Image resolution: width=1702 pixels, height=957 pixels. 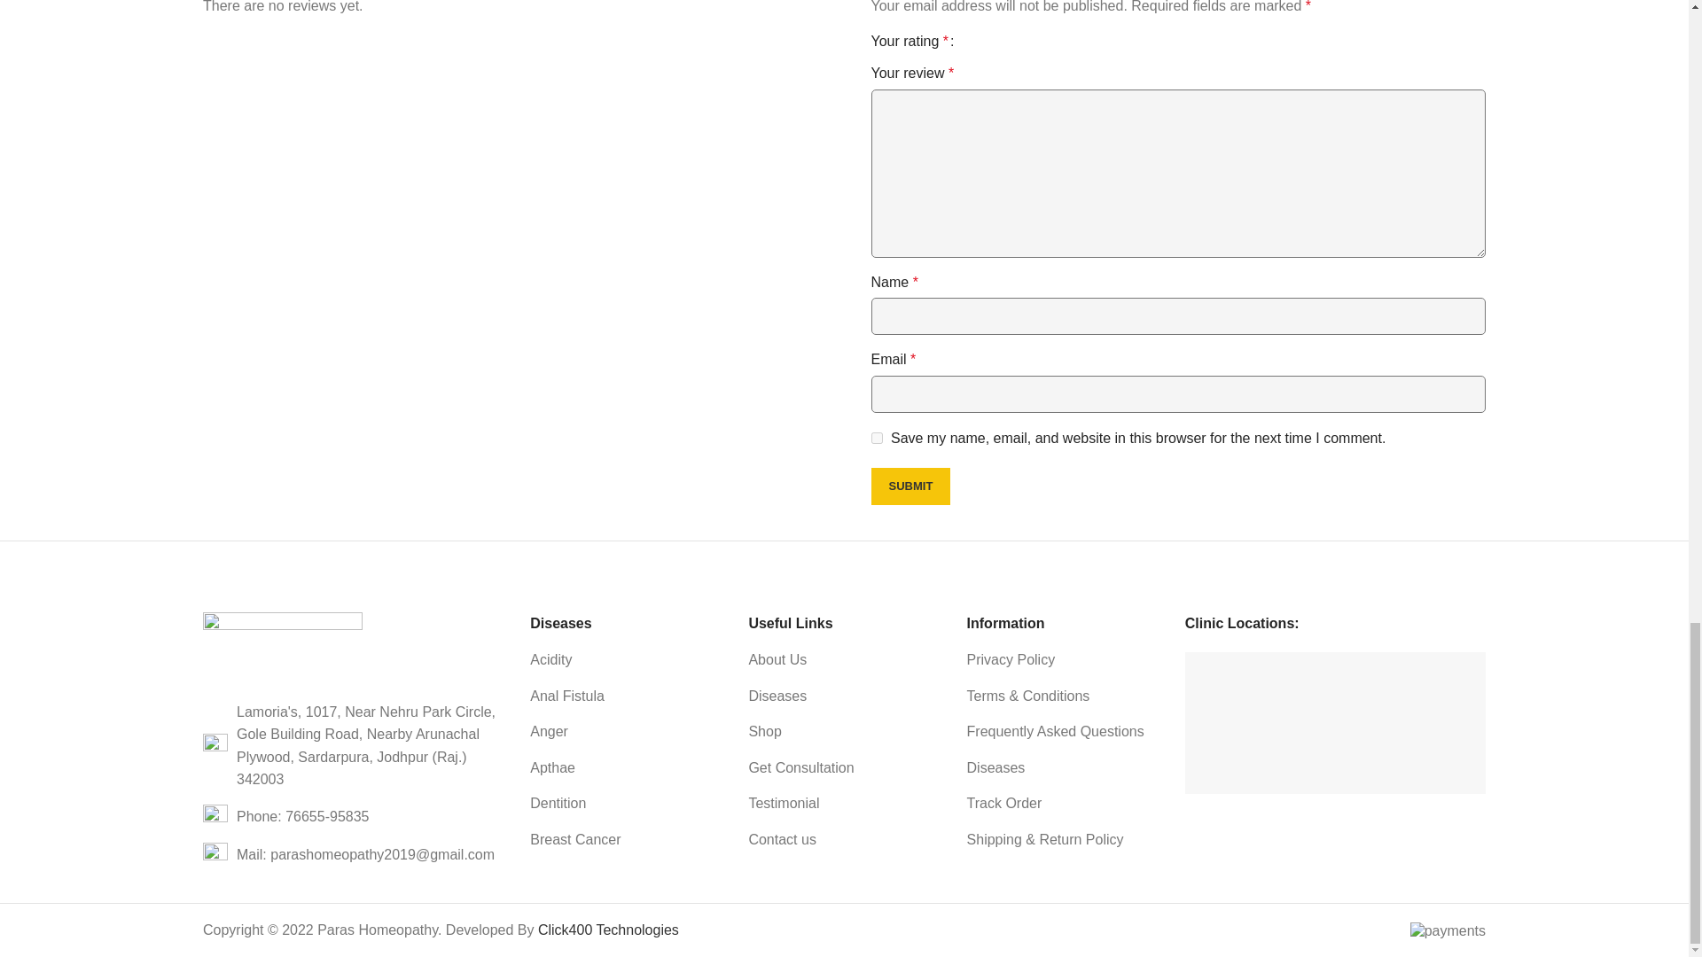 I want to click on Shop, so click(x=844, y=732).